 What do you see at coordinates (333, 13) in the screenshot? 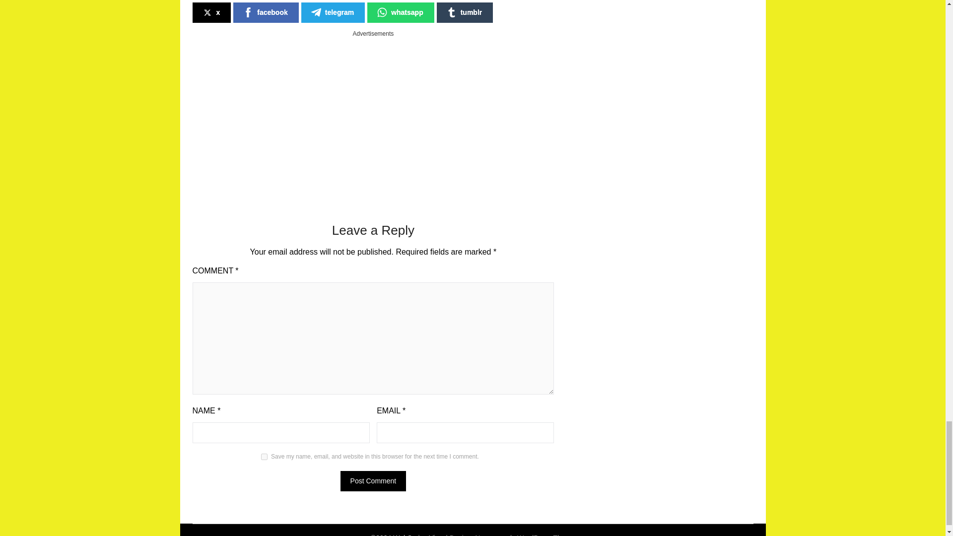
I see `telegram` at bounding box center [333, 13].